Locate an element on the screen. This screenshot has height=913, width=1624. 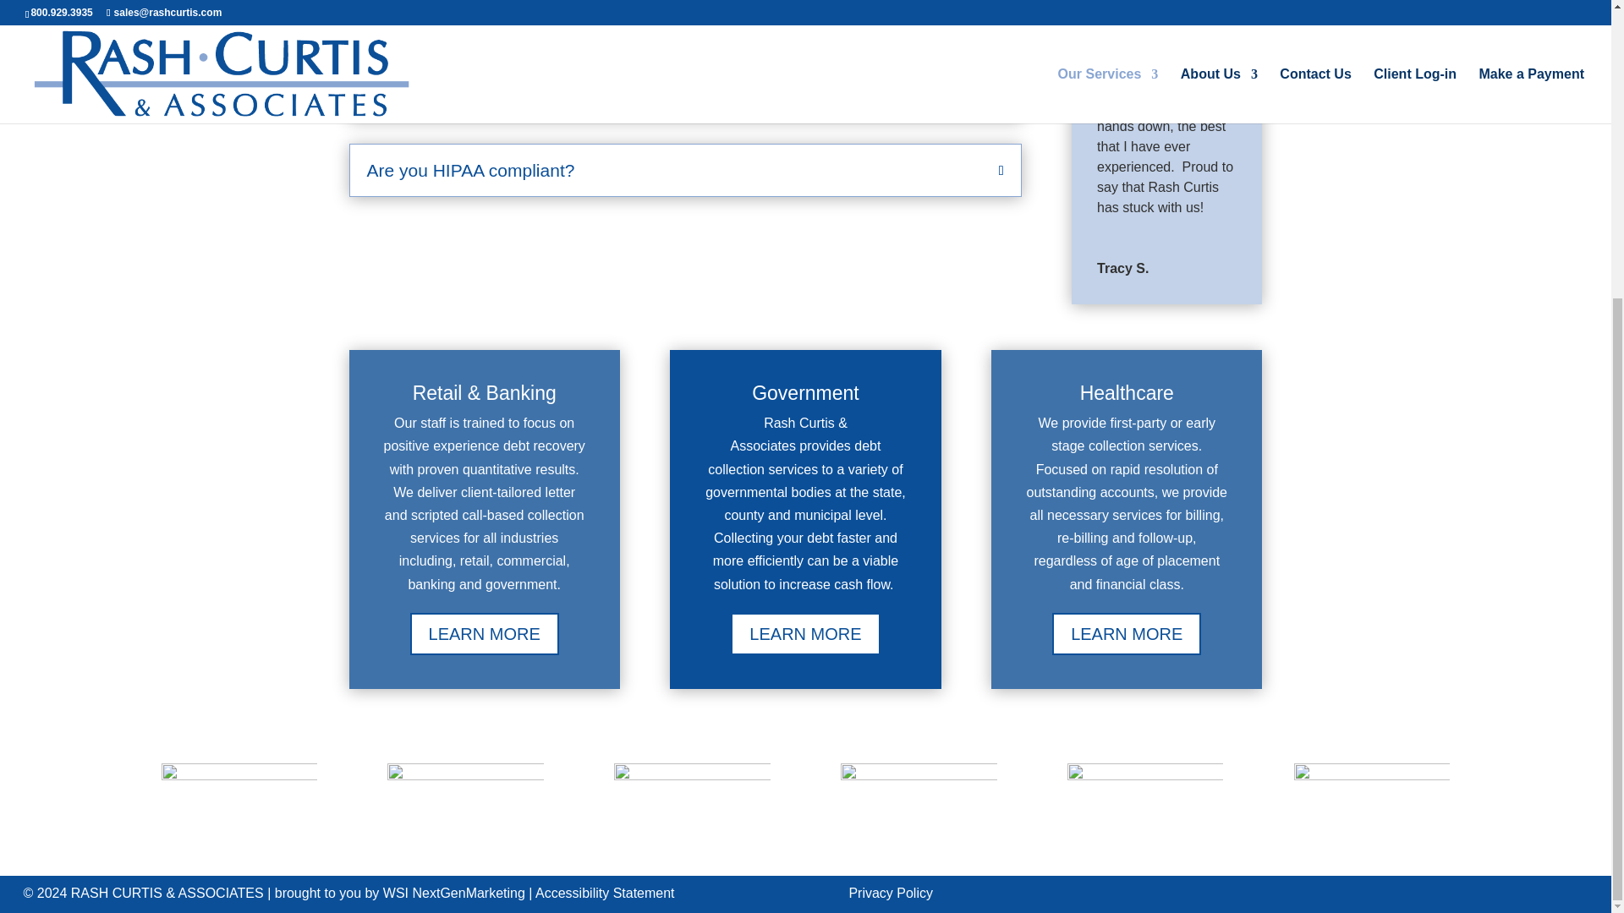
Privacy Policy is located at coordinates (890, 893).